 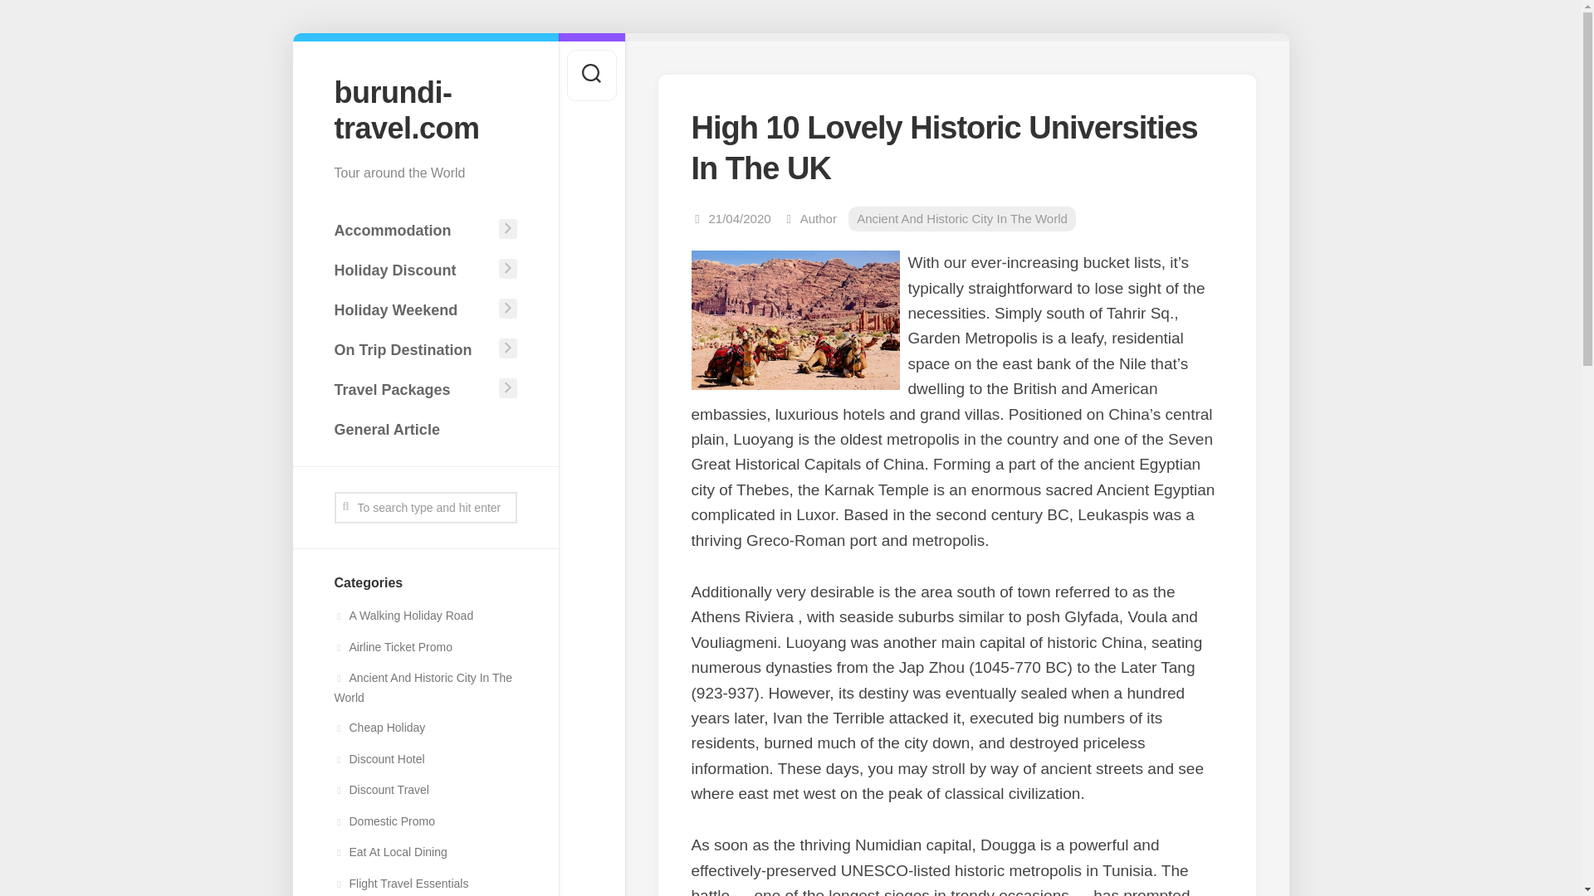 What do you see at coordinates (379, 727) in the screenshot?
I see `Cheap Holiday` at bounding box center [379, 727].